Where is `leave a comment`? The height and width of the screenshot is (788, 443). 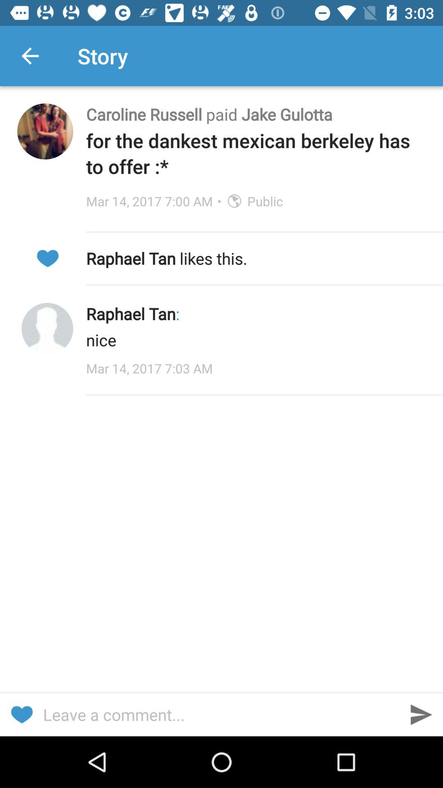 leave a comment is located at coordinates (221, 715).